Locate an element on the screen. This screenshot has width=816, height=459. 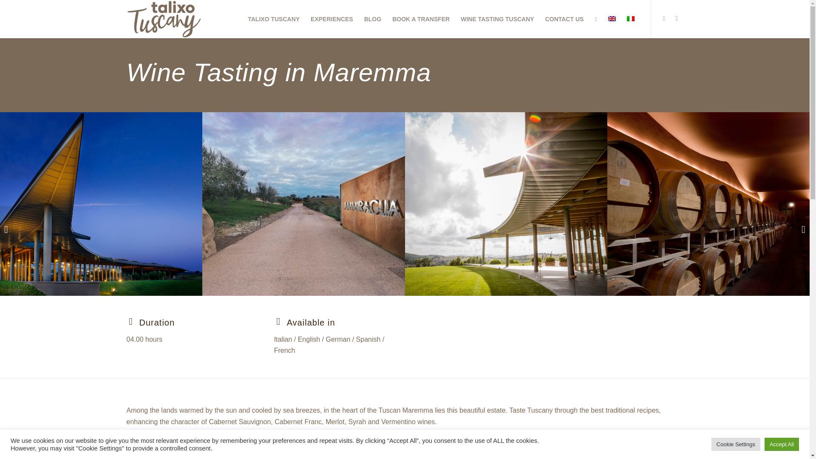
Cookie Settings is located at coordinates (736, 444).